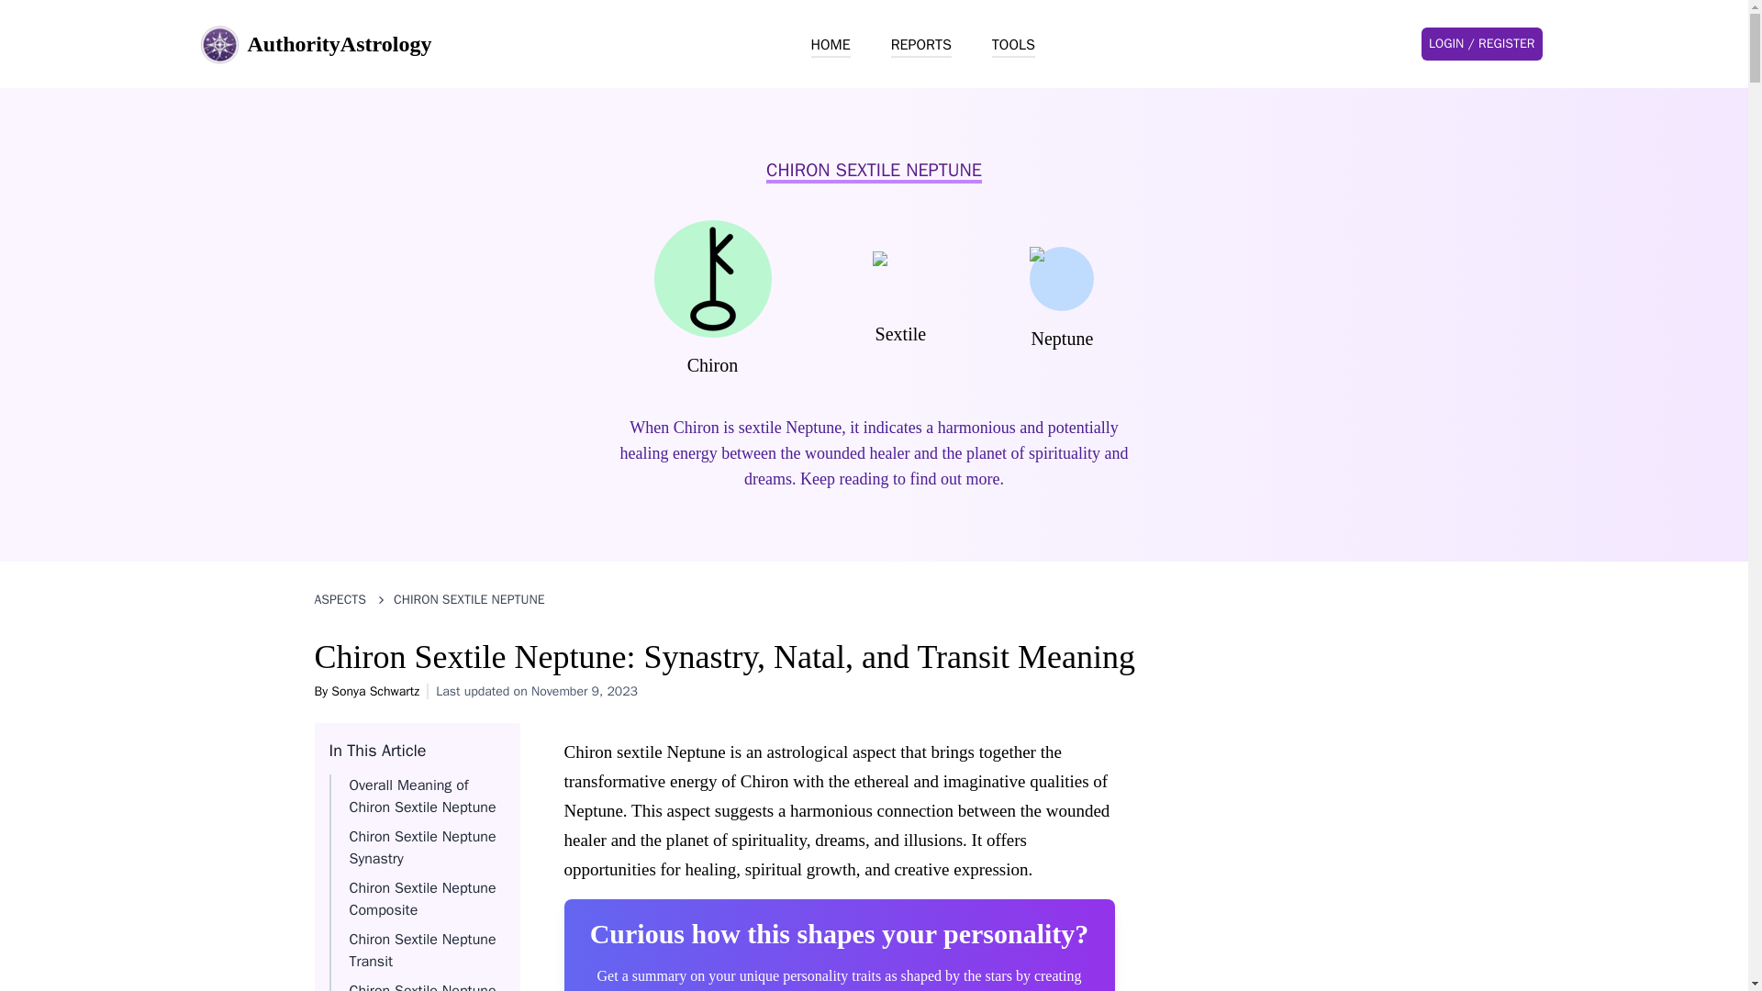  Describe the element at coordinates (340, 600) in the screenshot. I see `ASPECTS` at that location.